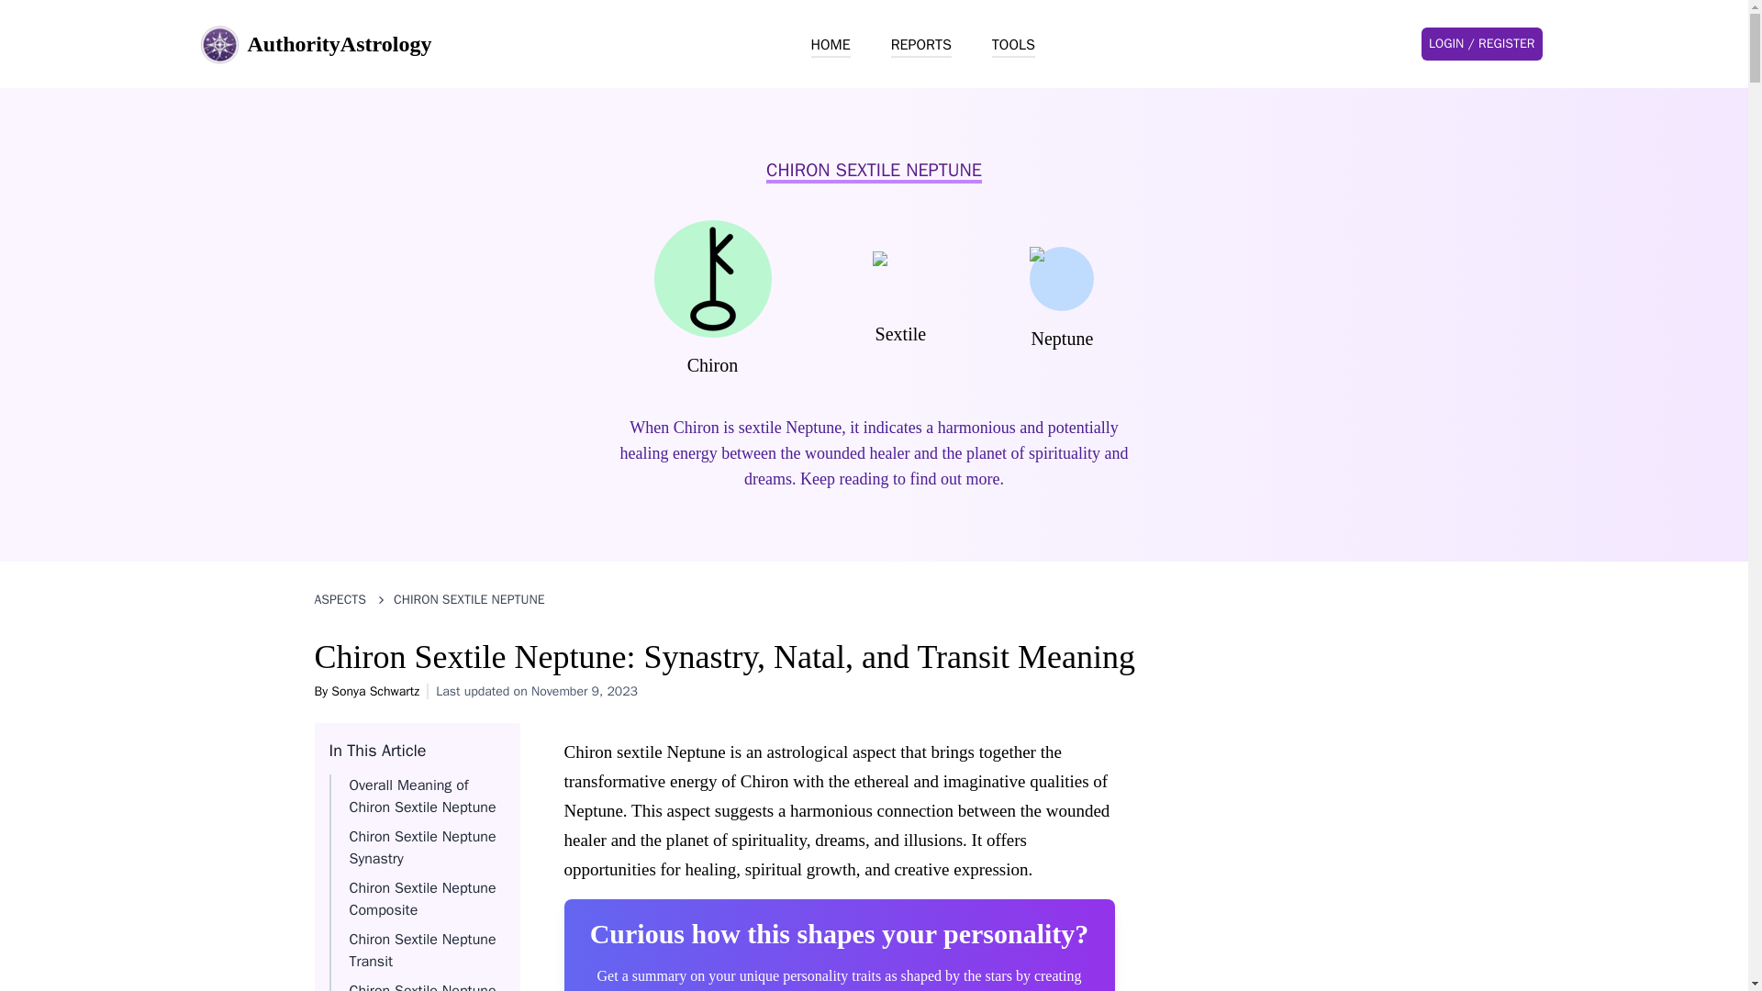  Describe the element at coordinates (340, 600) in the screenshot. I see `ASPECTS` at that location.